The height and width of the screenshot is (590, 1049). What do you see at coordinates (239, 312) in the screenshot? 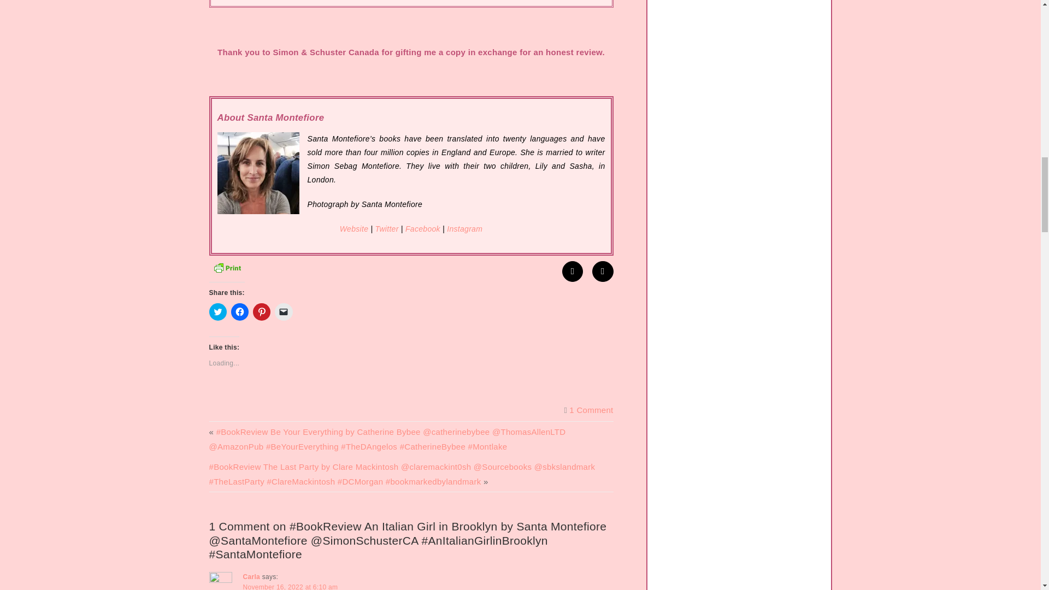
I see `Click to share on Facebook` at bounding box center [239, 312].